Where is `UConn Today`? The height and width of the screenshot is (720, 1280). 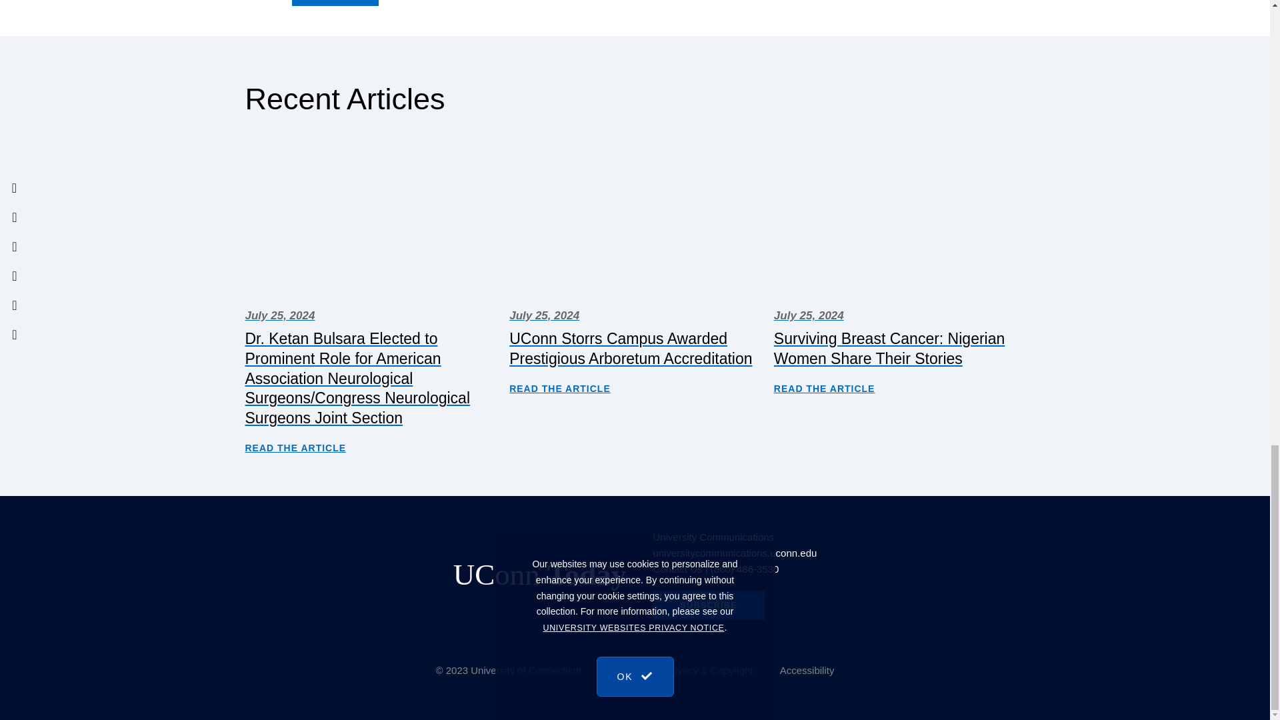 UConn Today is located at coordinates (540, 573).